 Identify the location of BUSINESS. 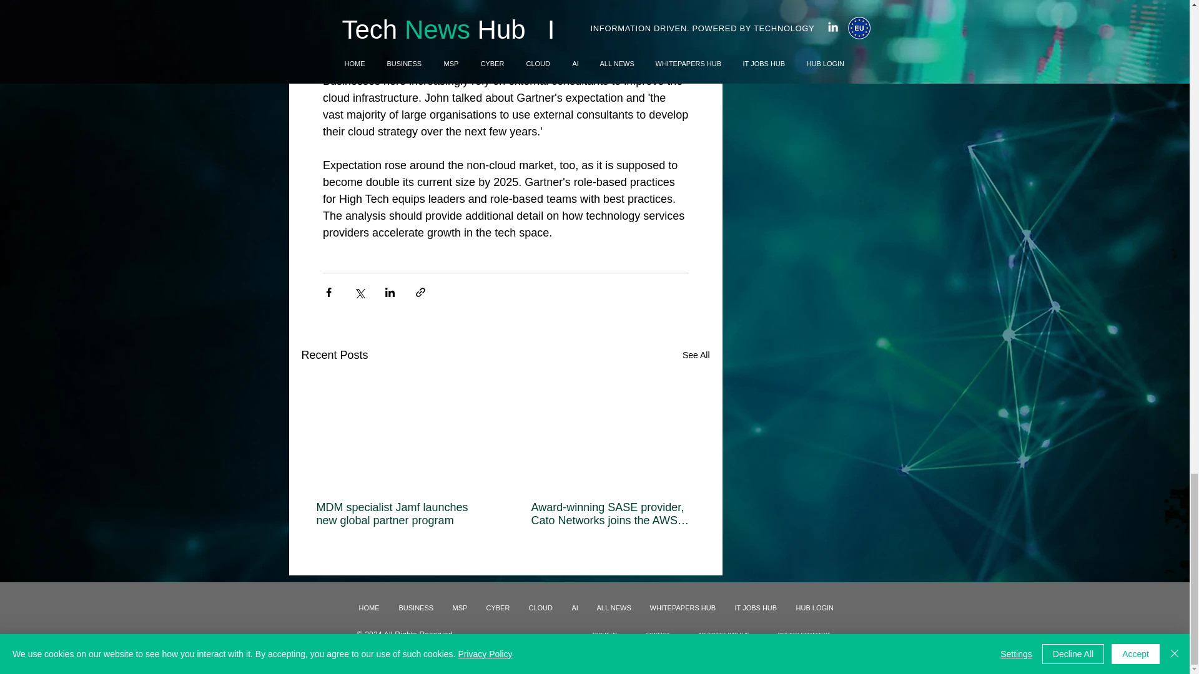
(417, 608).